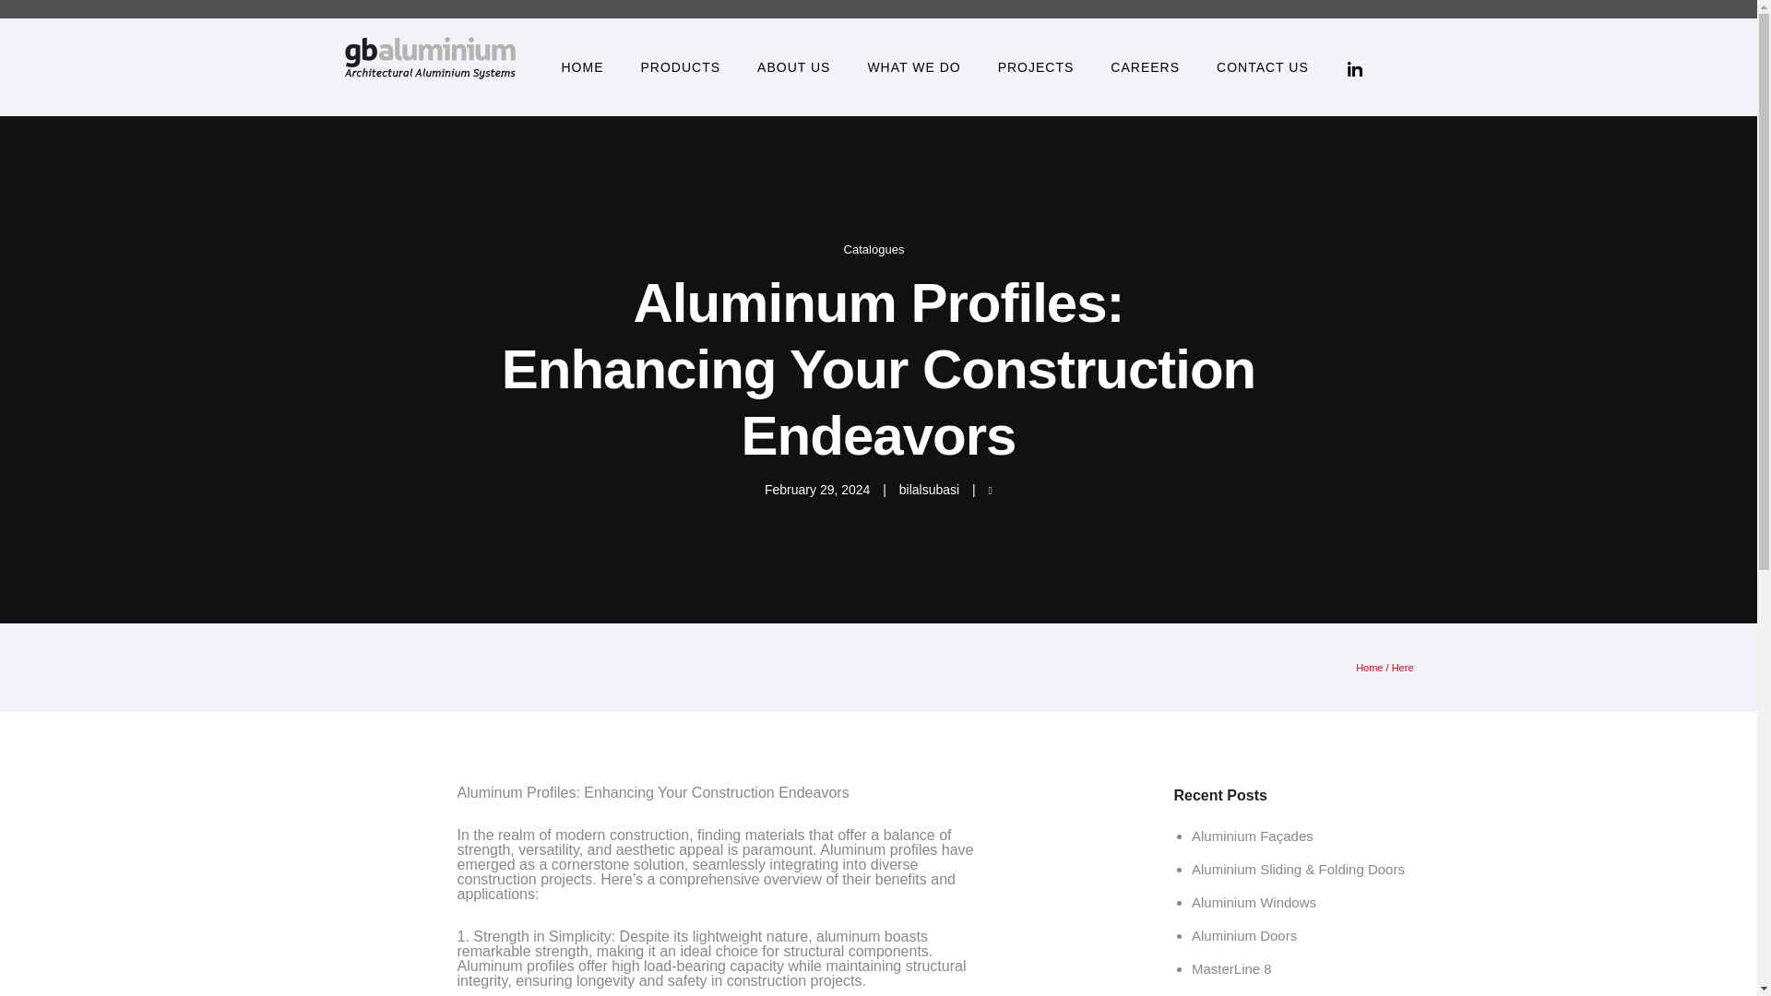  Describe the element at coordinates (1035, 66) in the screenshot. I see `Projects` at that location.